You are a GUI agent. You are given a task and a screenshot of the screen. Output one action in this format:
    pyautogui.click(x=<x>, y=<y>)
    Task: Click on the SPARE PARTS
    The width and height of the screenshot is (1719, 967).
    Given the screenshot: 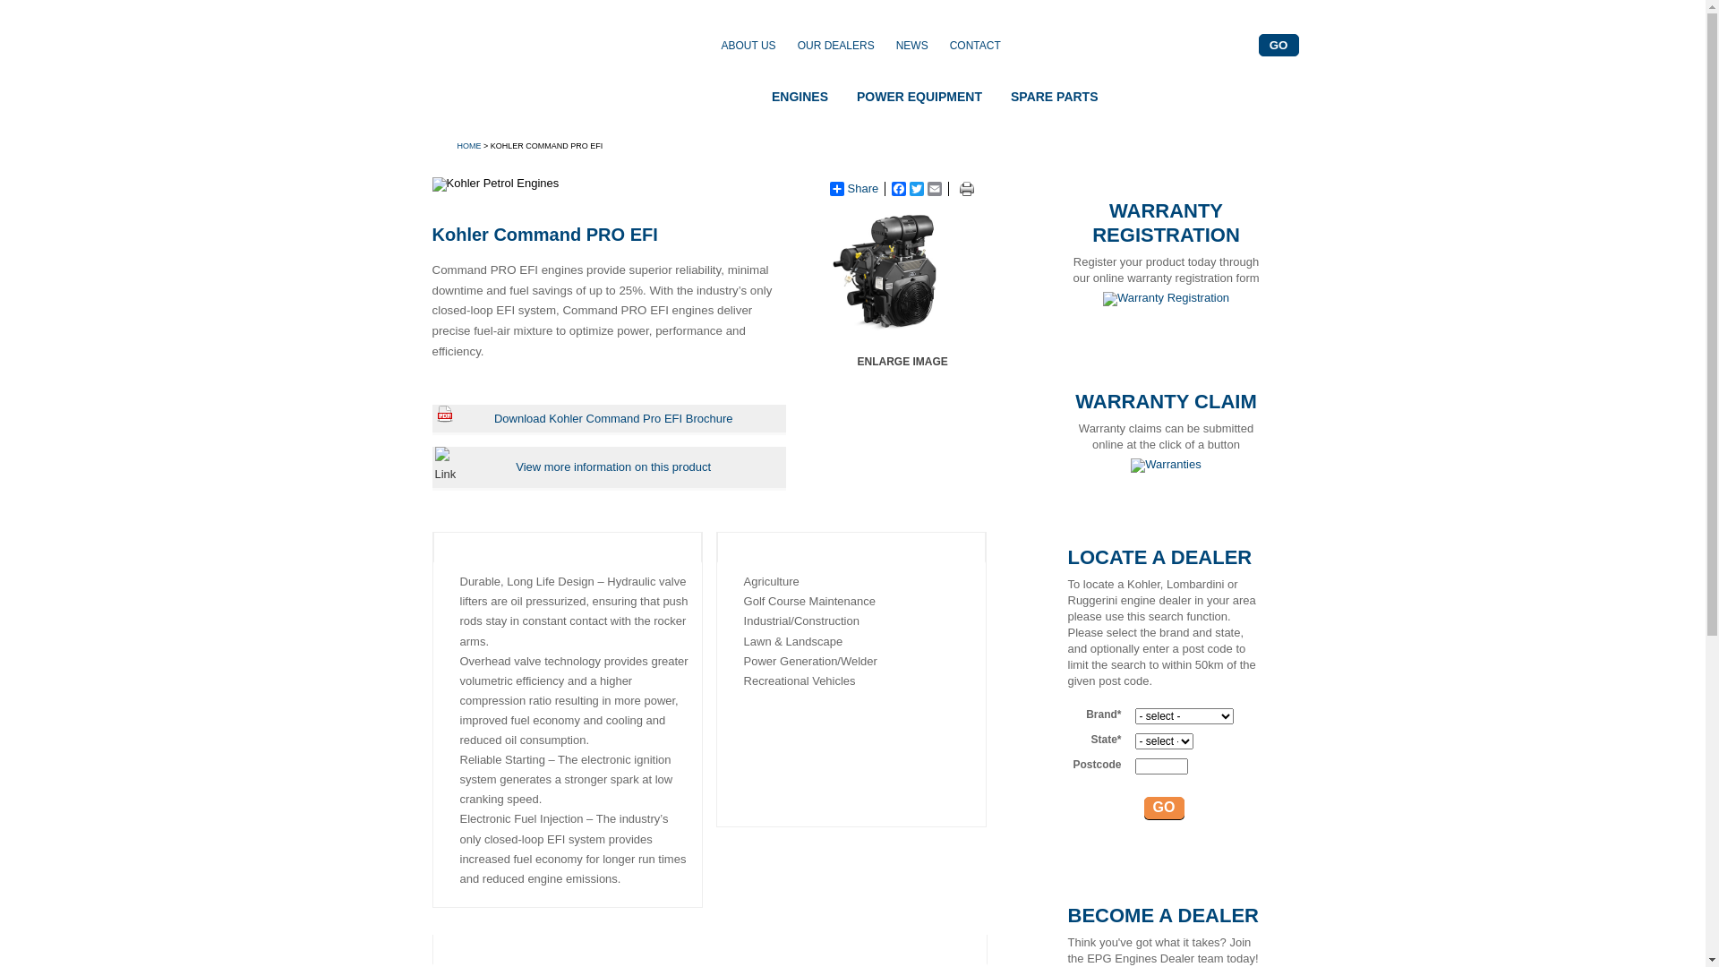 What is the action you would take?
    pyautogui.click(x=1055, y=90)
    